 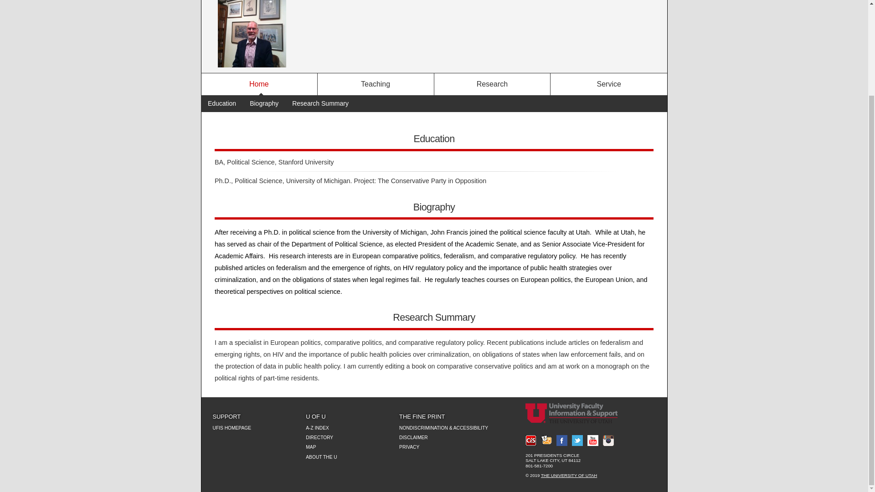 I want to click on youtube, so click(x=592, y=440).